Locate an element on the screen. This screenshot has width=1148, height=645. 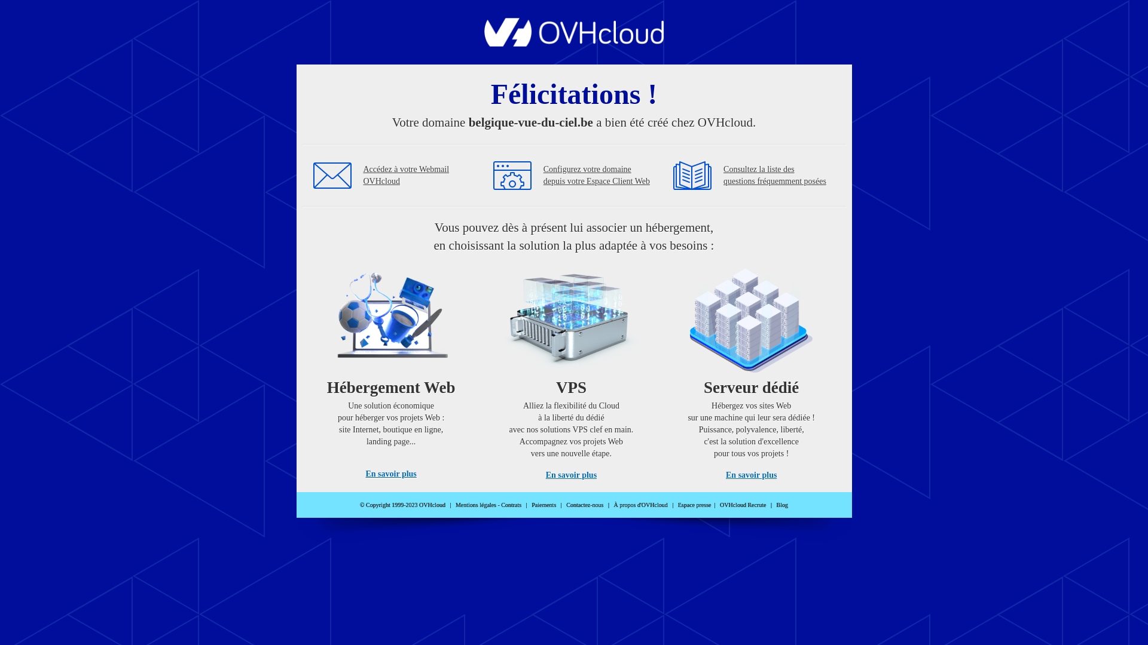
En savoir plus is located at coordinates (572, 475).